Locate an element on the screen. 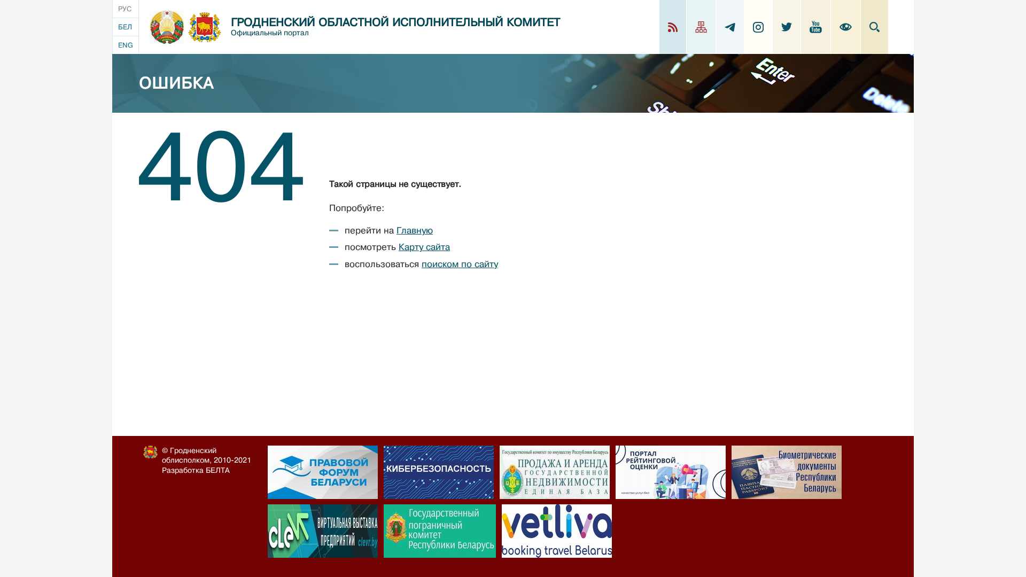  telegram is located at coordinates (730, 27).